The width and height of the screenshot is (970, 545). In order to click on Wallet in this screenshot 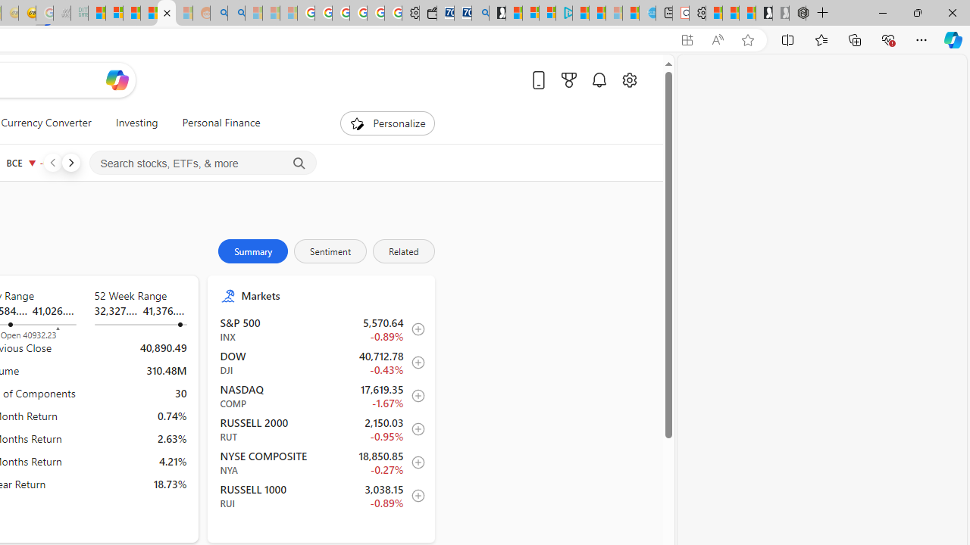, I will do `click(427, 14)`.